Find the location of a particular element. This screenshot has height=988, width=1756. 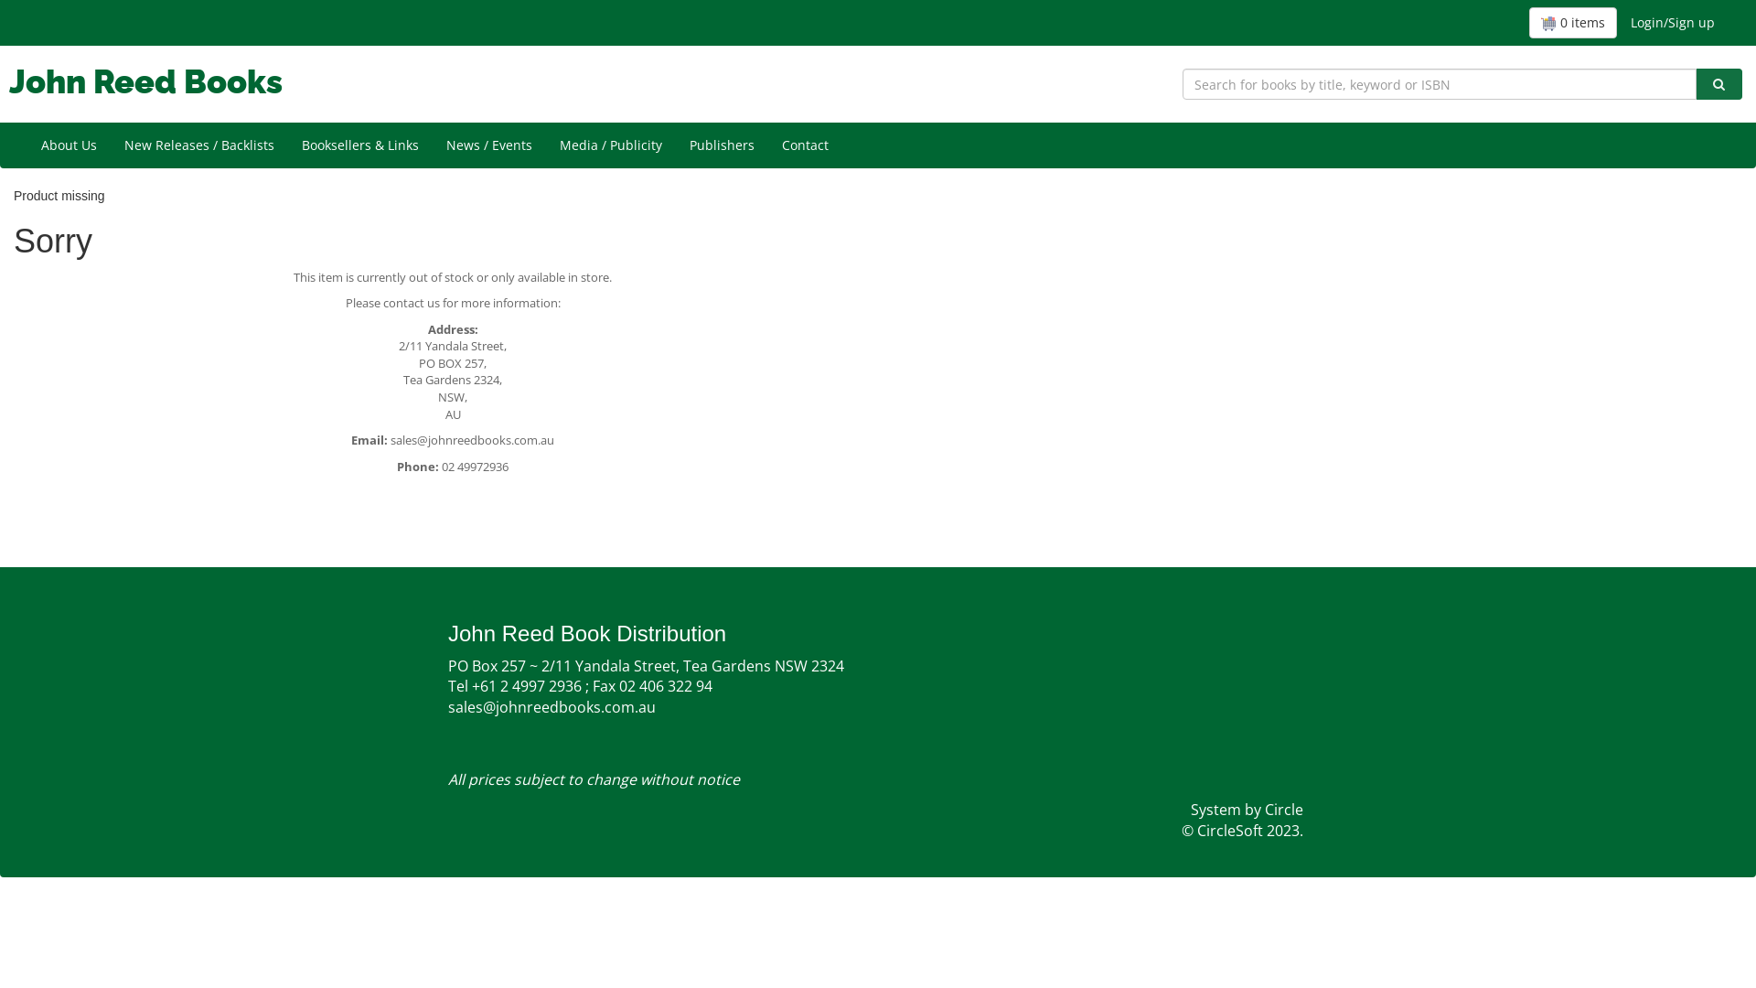

Publishers is located at coordinates (723, 145).